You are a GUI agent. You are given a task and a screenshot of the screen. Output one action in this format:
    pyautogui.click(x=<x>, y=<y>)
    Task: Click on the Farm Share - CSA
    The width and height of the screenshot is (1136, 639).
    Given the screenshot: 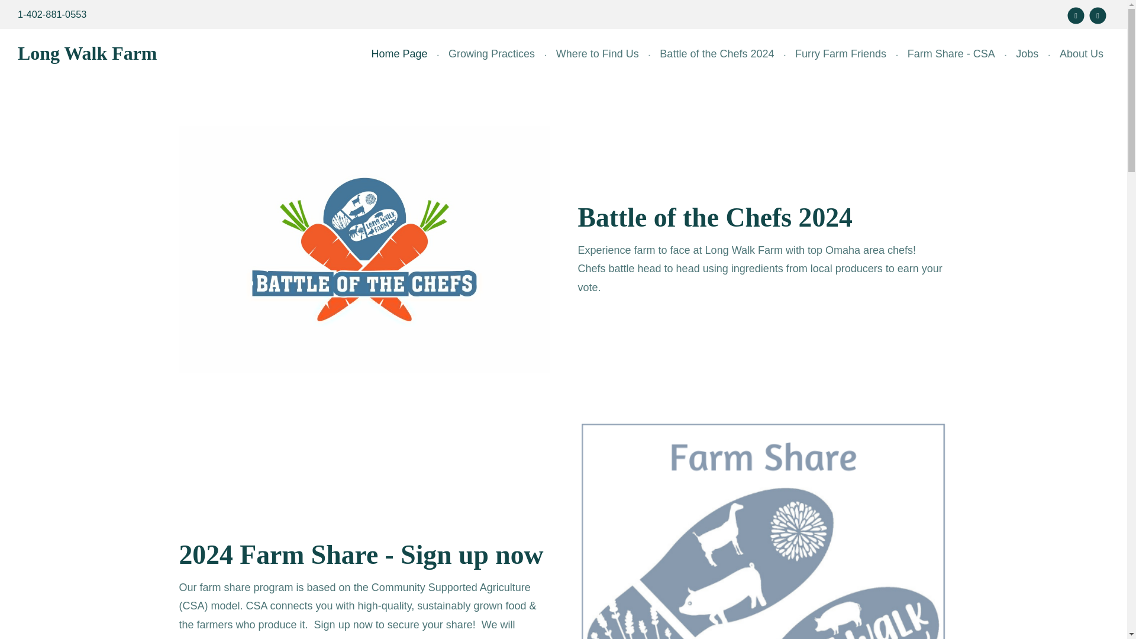 What is the action you would take?
    pyautogui.click(x=951, y=54)
    